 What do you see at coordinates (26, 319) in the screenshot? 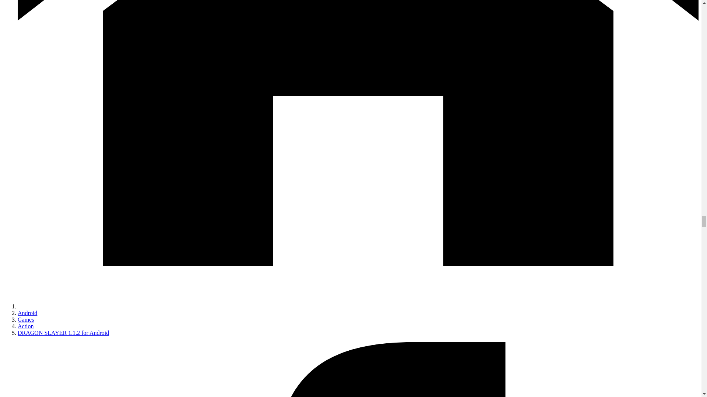
I see `Games` at bounding box center [26, 319].